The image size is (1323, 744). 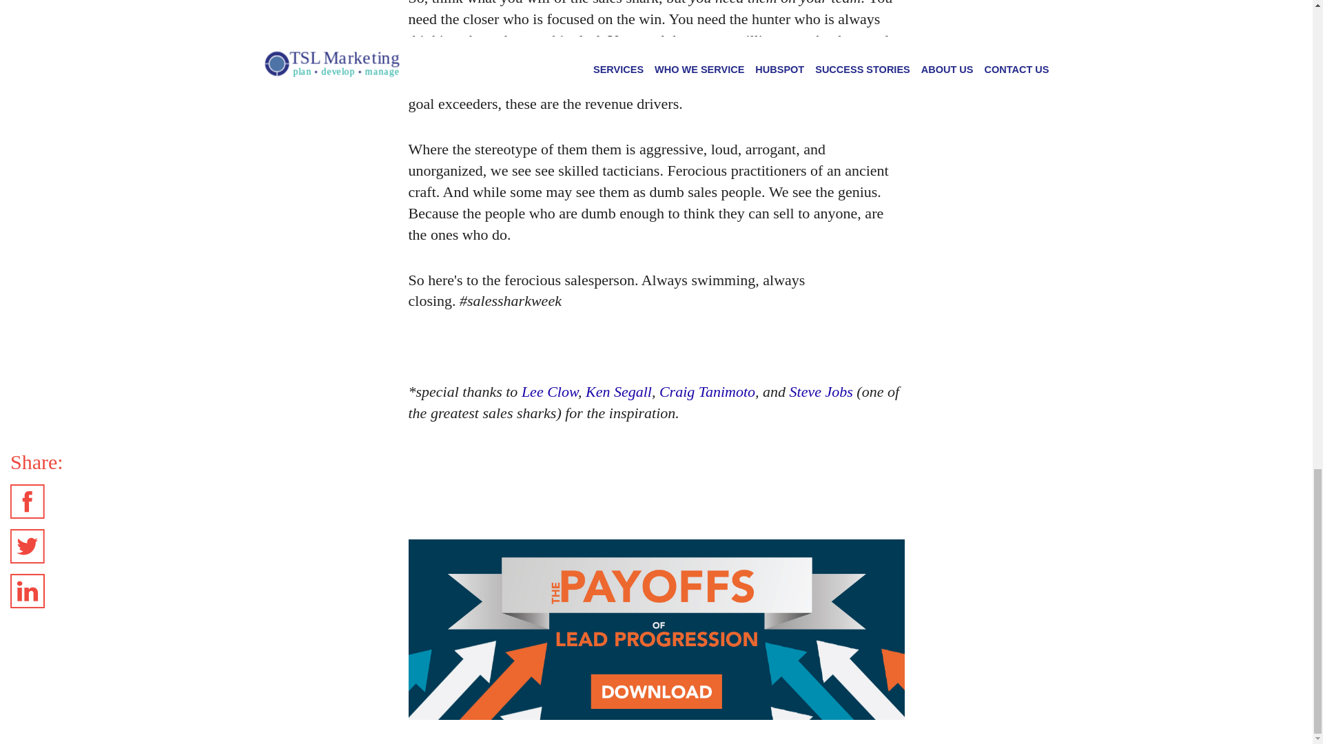 I want to click on Craig Tanimoto, so click(x=707, y=391).